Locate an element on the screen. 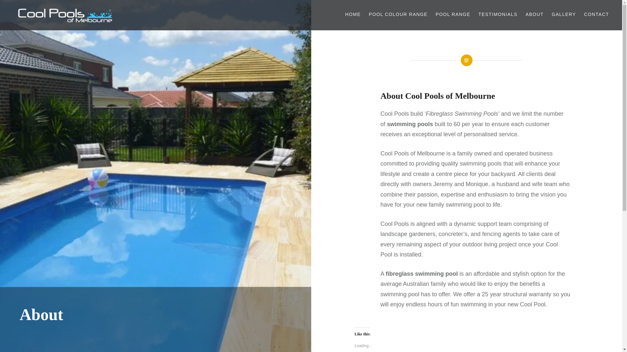 This screenshot has width=627, height=352. TESTIMONIALS is located at coordinates (498, 14).